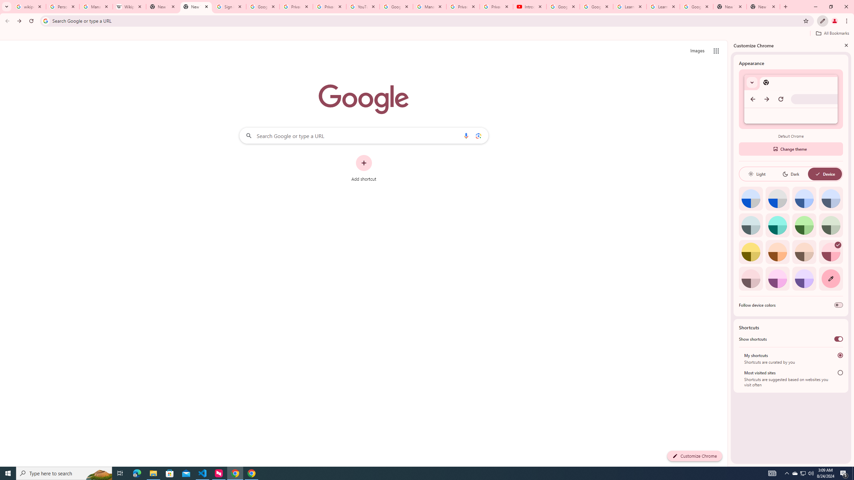 This screenshot has height=480, width=854. I want to click on Grey, so click(751, 225).